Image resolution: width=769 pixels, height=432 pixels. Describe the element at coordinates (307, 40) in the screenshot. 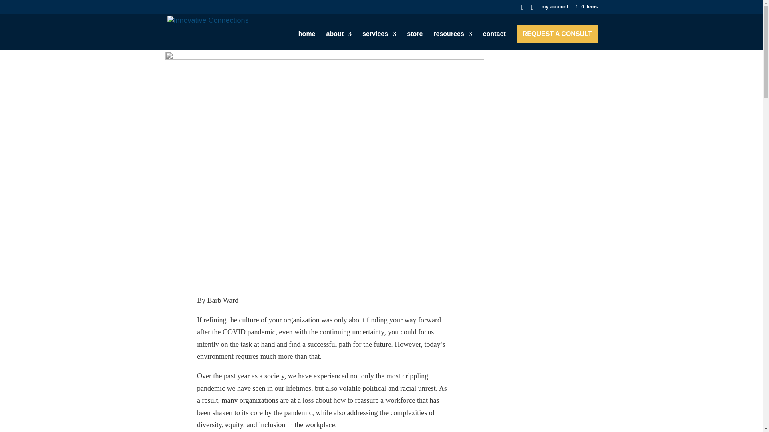

I see `home` at that location.